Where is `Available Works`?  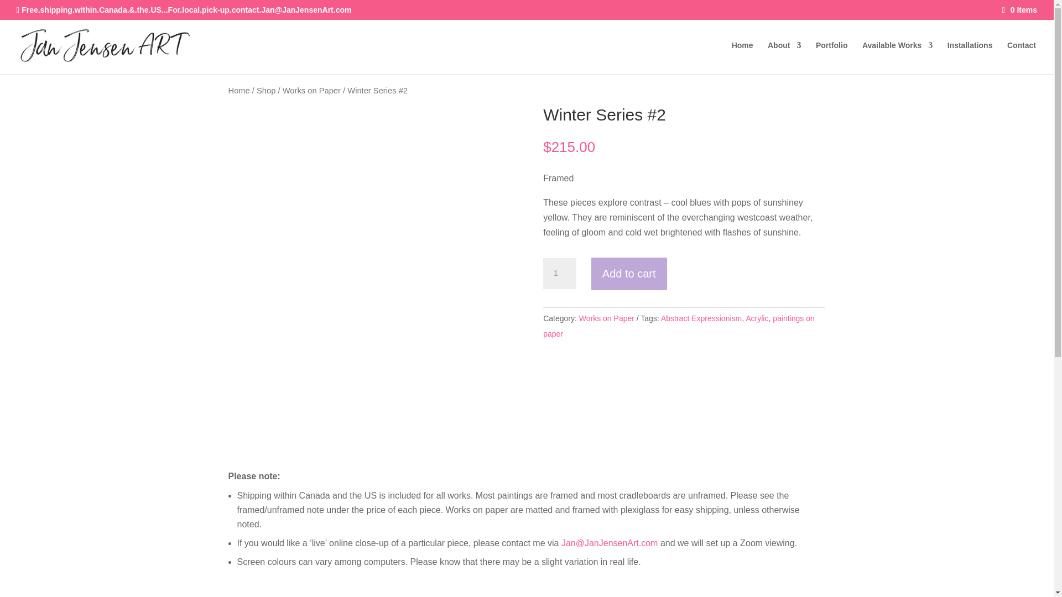
Available Works is located at coordinates (897, 57).